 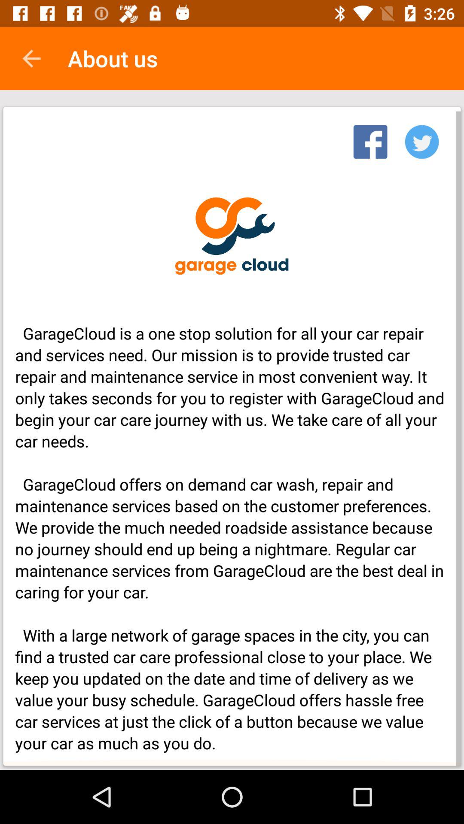 I want to click on select icon above the garagecloud is a item, so click(x=422, y=139).